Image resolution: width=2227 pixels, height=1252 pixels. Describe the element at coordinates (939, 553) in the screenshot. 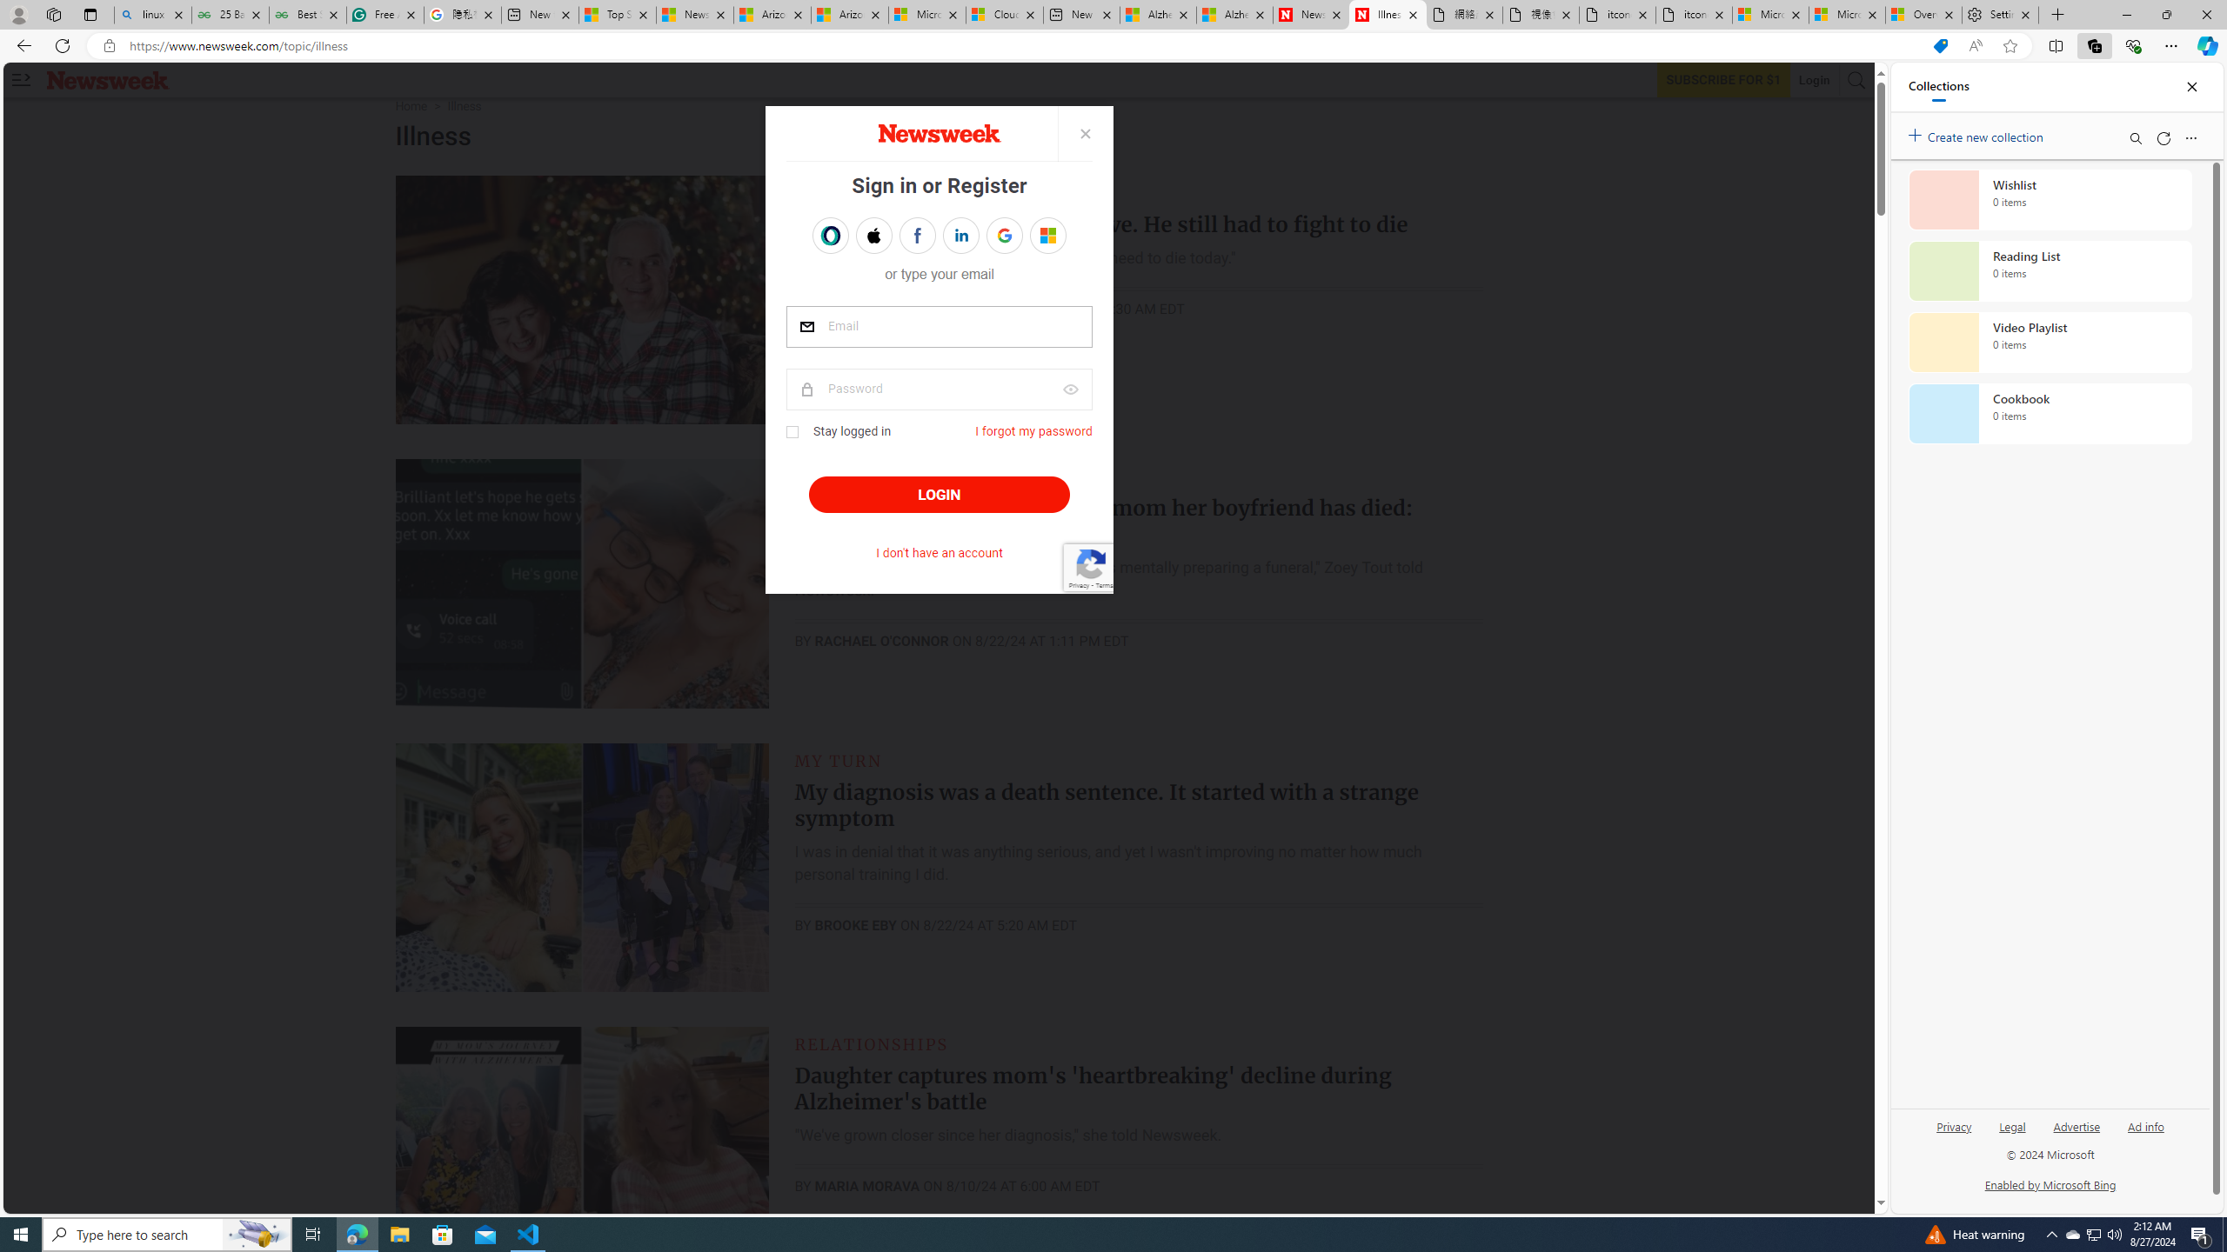

I see `I don't have an account` at that location.